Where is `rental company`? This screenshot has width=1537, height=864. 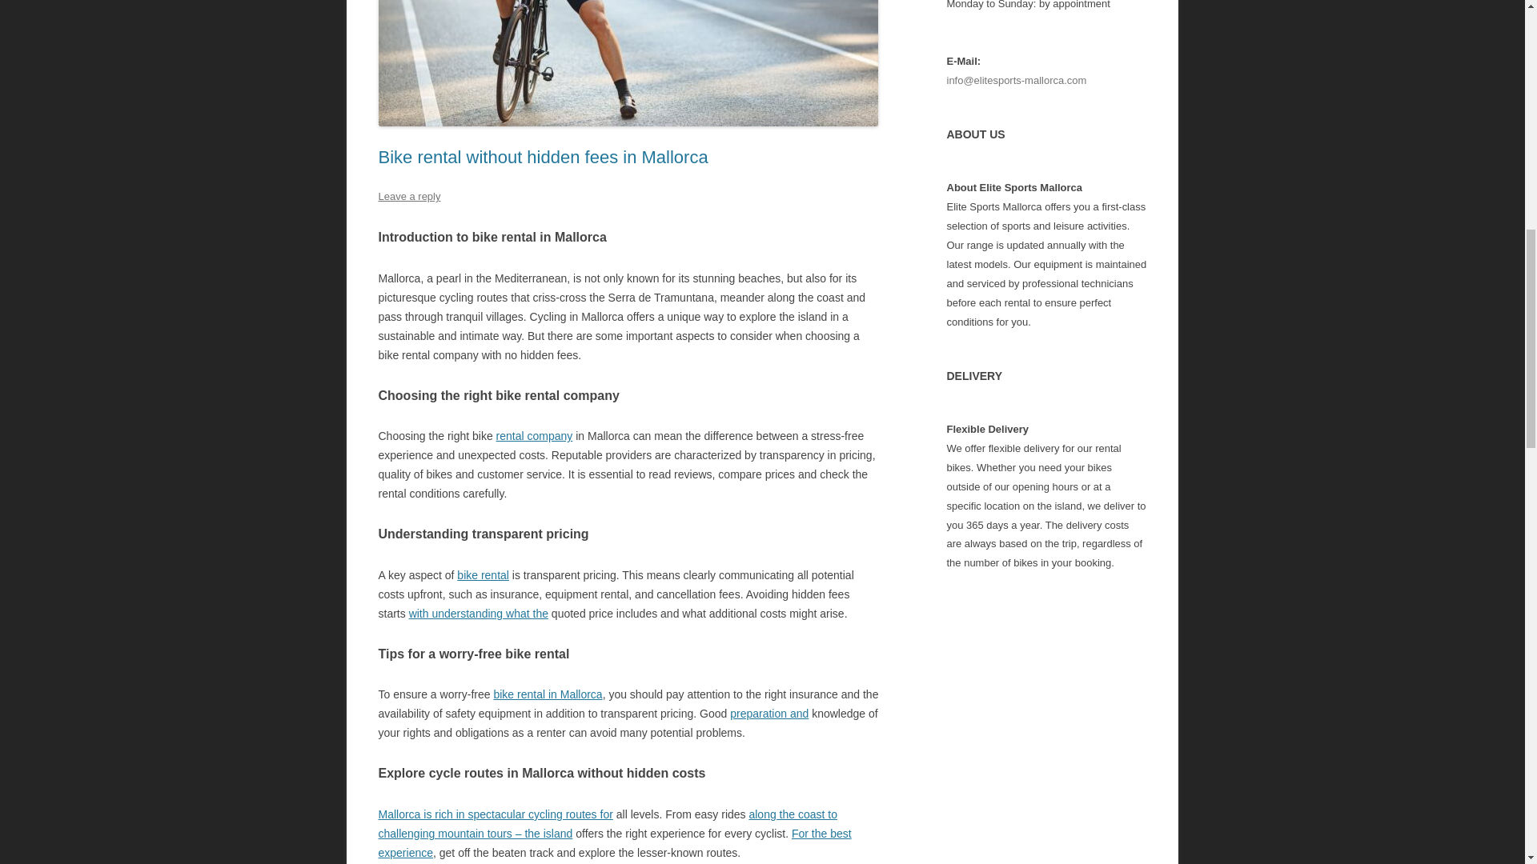
rental company is located at coordinates (535, 435).